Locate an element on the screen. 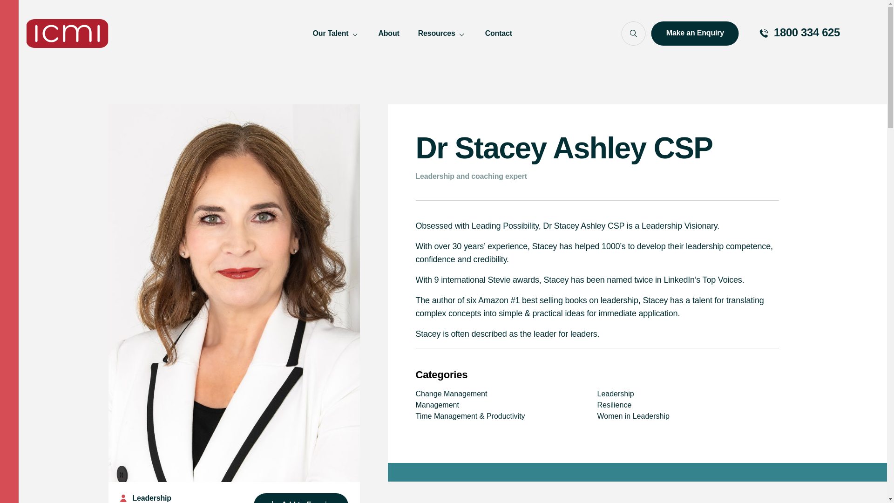 The width and height of the screenshot is (894, 503). About is located at coordinates (388, 34).